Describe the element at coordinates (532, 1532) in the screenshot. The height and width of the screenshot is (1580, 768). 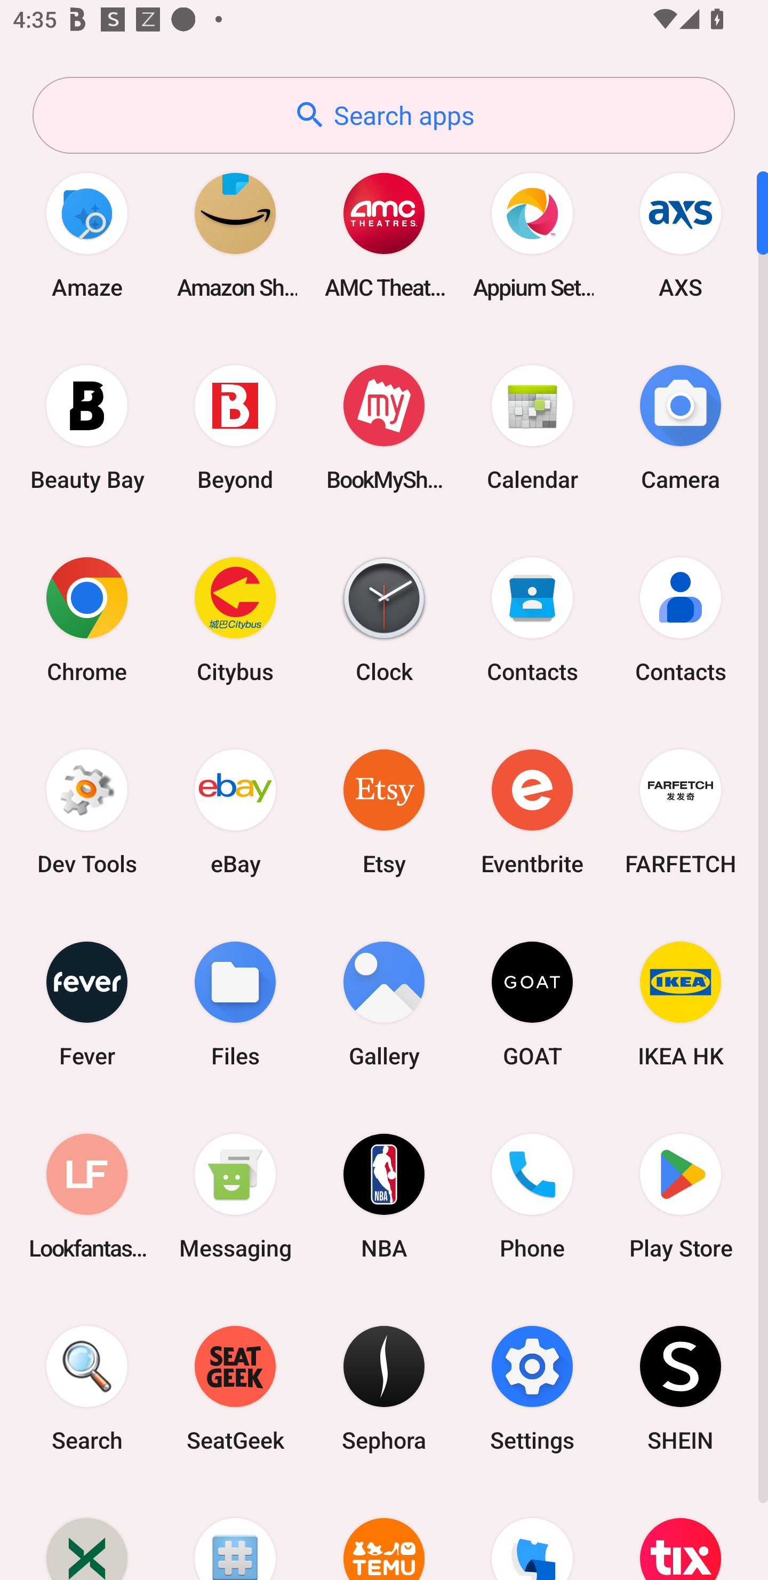
I see `TickPick` at that location.